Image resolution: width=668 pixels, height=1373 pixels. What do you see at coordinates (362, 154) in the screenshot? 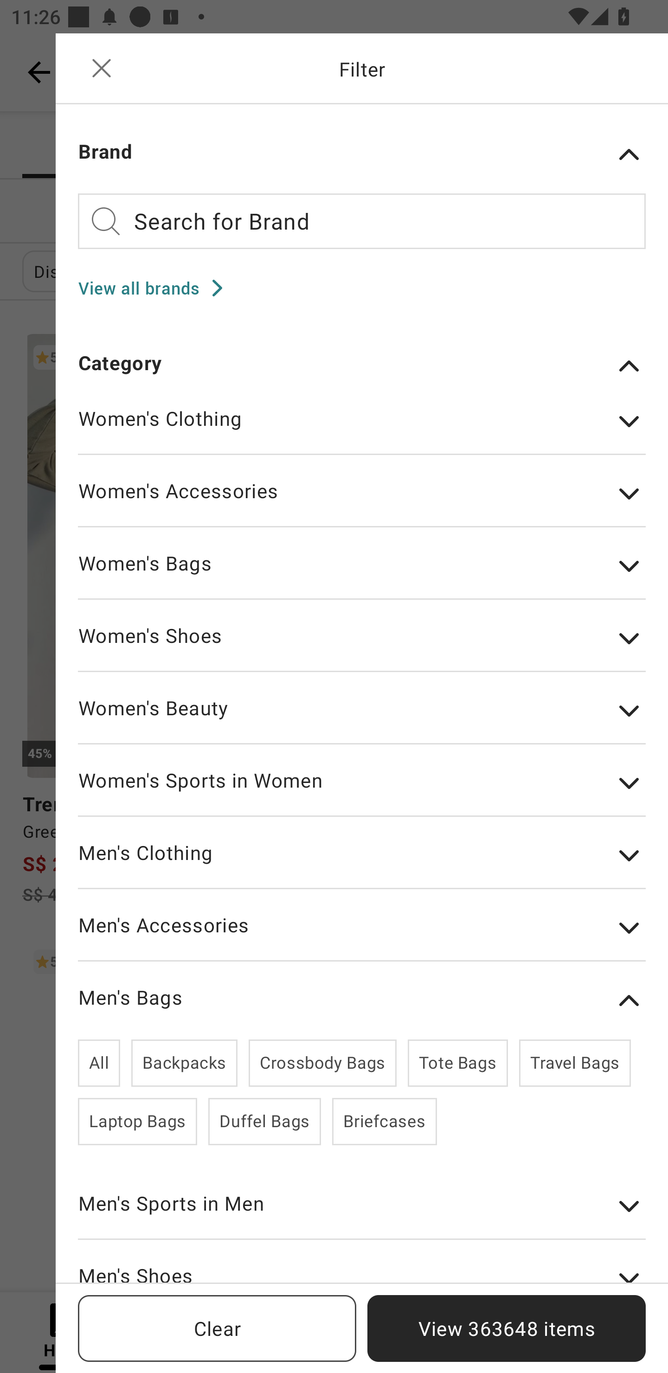
I see `Brand` at bounding box center [362, 154].